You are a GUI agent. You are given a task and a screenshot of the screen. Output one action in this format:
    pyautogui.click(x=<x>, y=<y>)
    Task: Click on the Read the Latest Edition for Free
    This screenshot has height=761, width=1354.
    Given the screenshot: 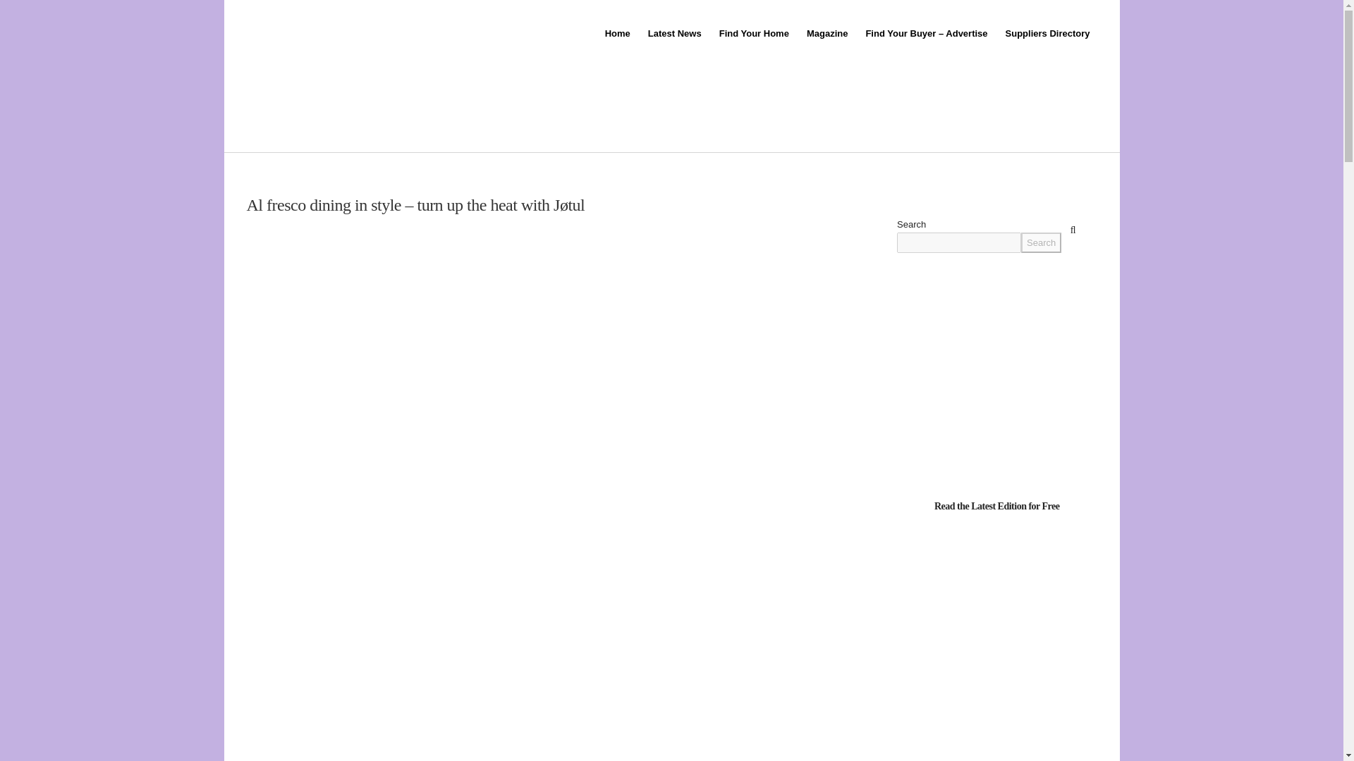 What is the action you would take?
    pyautogui.click(x=997, y=505)
    